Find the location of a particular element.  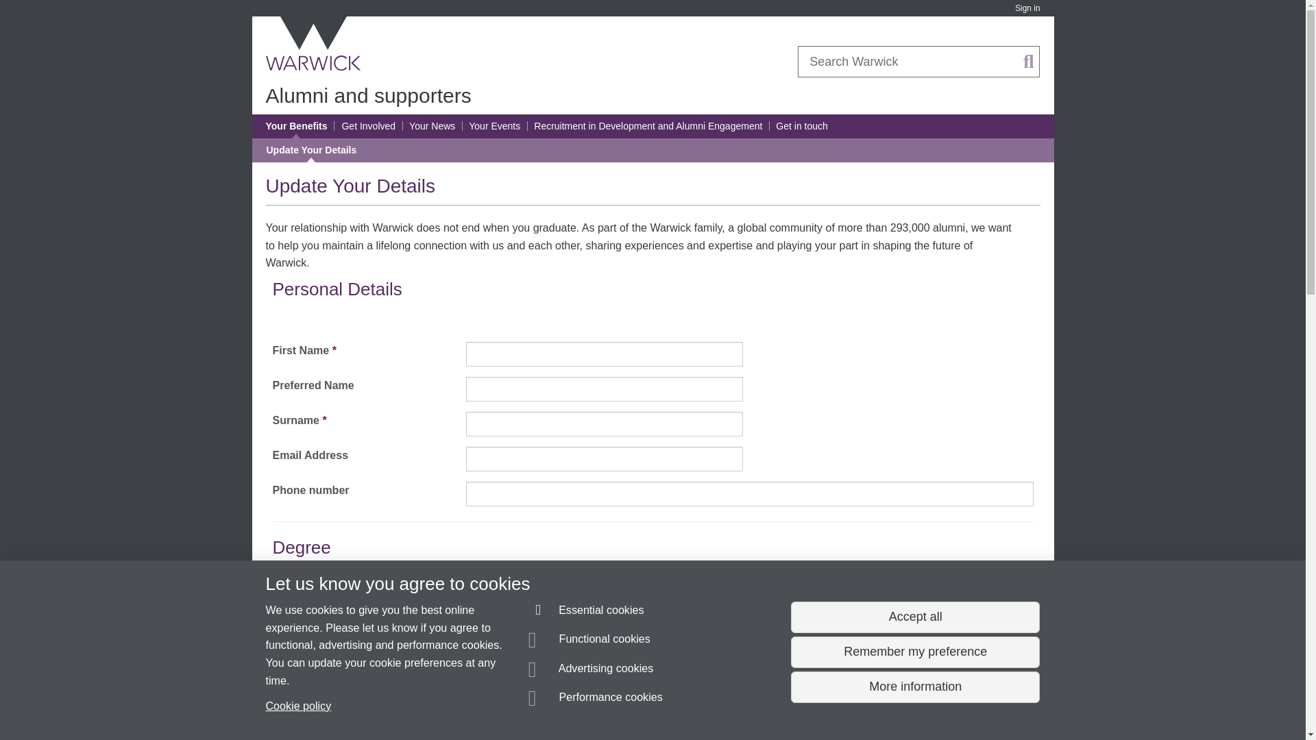

Your Events is located at coordinates (493, 126).